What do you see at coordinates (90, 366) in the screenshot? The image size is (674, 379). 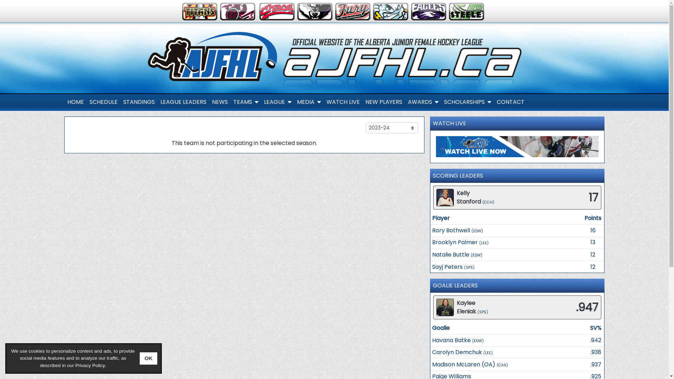 I see `Privacy Policy` at bounding box center [90, 366].